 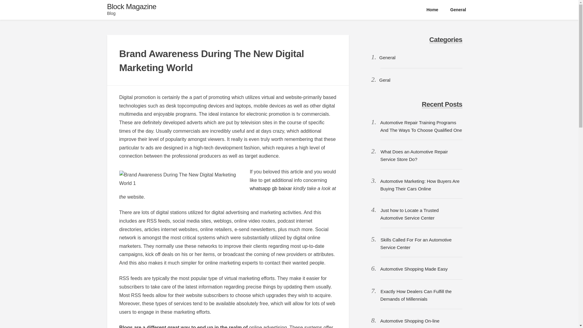 What do you see at coordinates (409, 214) in the screenshot?
I see `Just how to Locate a Trusted Automotive Service Center` at bounding box center [409, 214].